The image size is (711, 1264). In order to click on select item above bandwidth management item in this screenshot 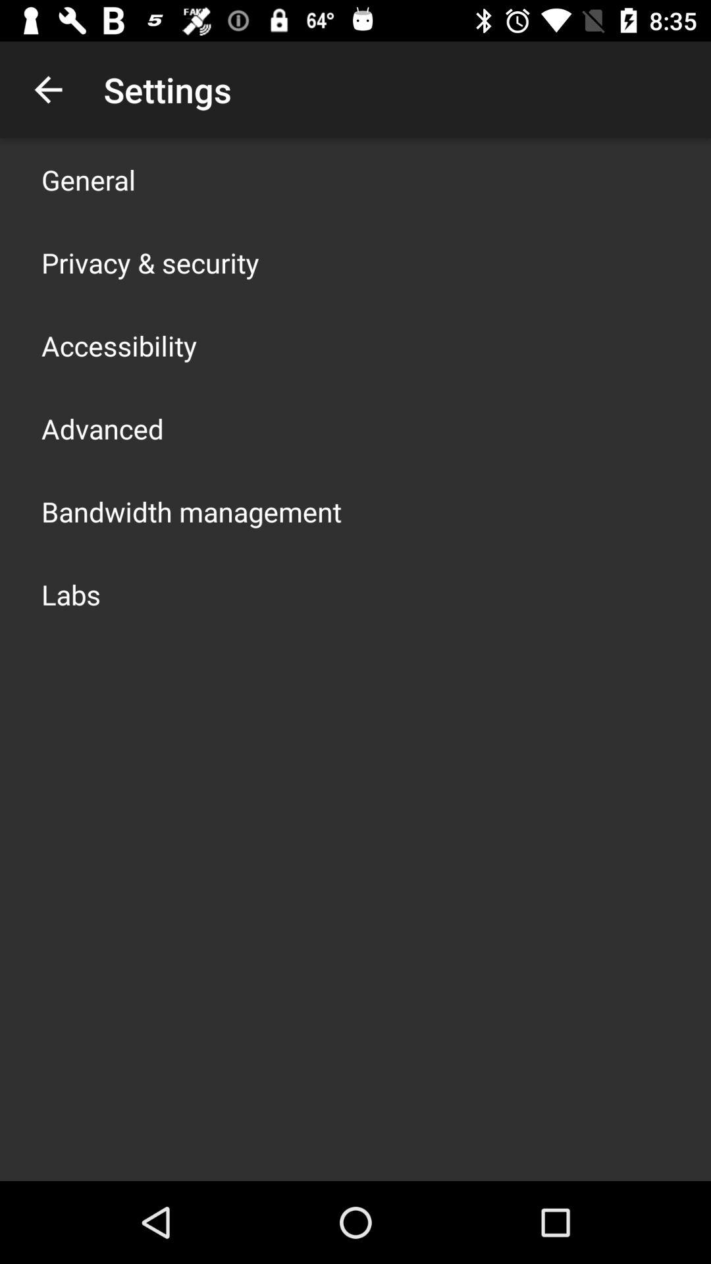, I will do `click(103, 428)`.